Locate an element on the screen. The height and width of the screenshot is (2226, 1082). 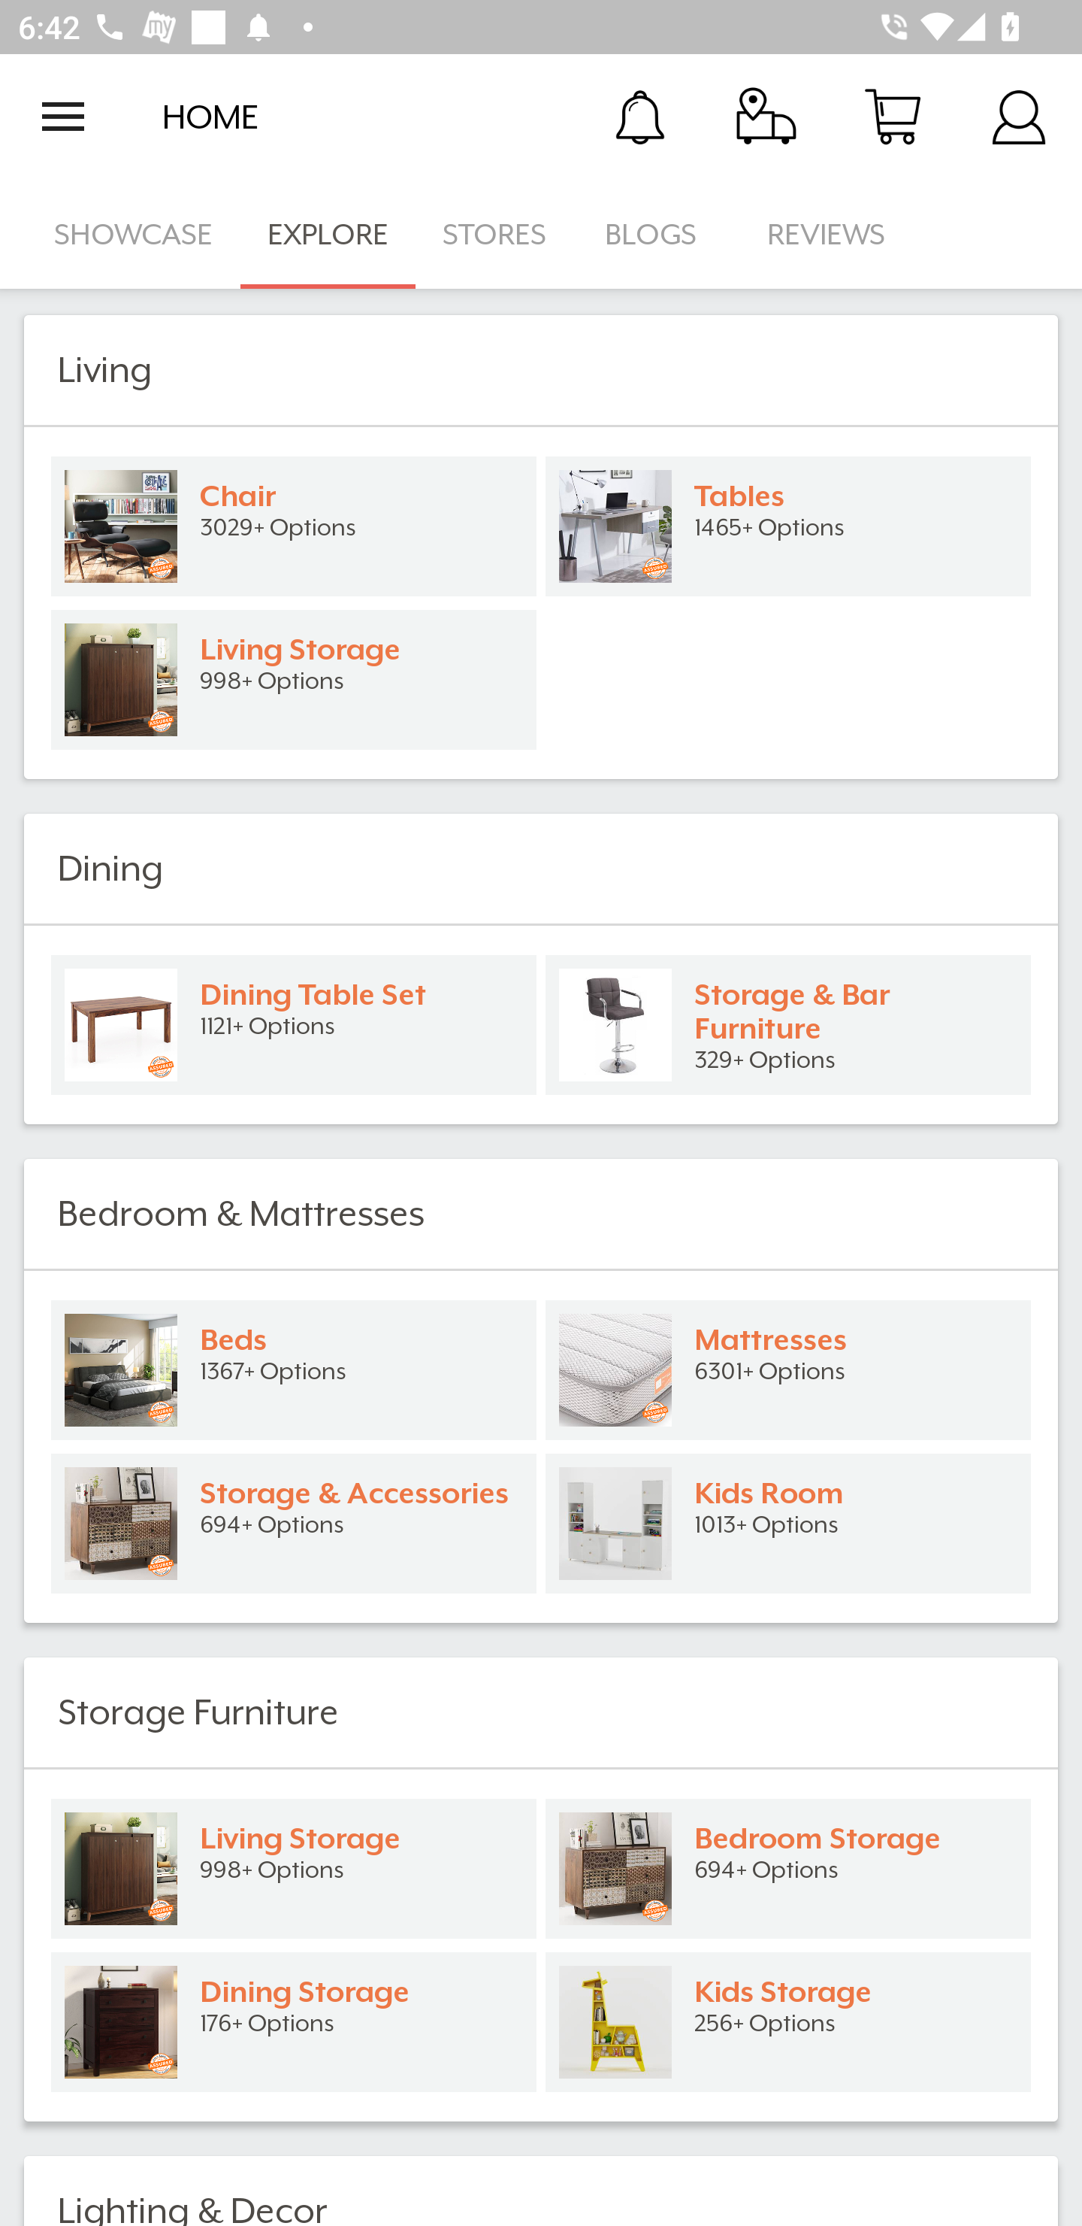
EXPLORE is located at coordinates (328, 235).